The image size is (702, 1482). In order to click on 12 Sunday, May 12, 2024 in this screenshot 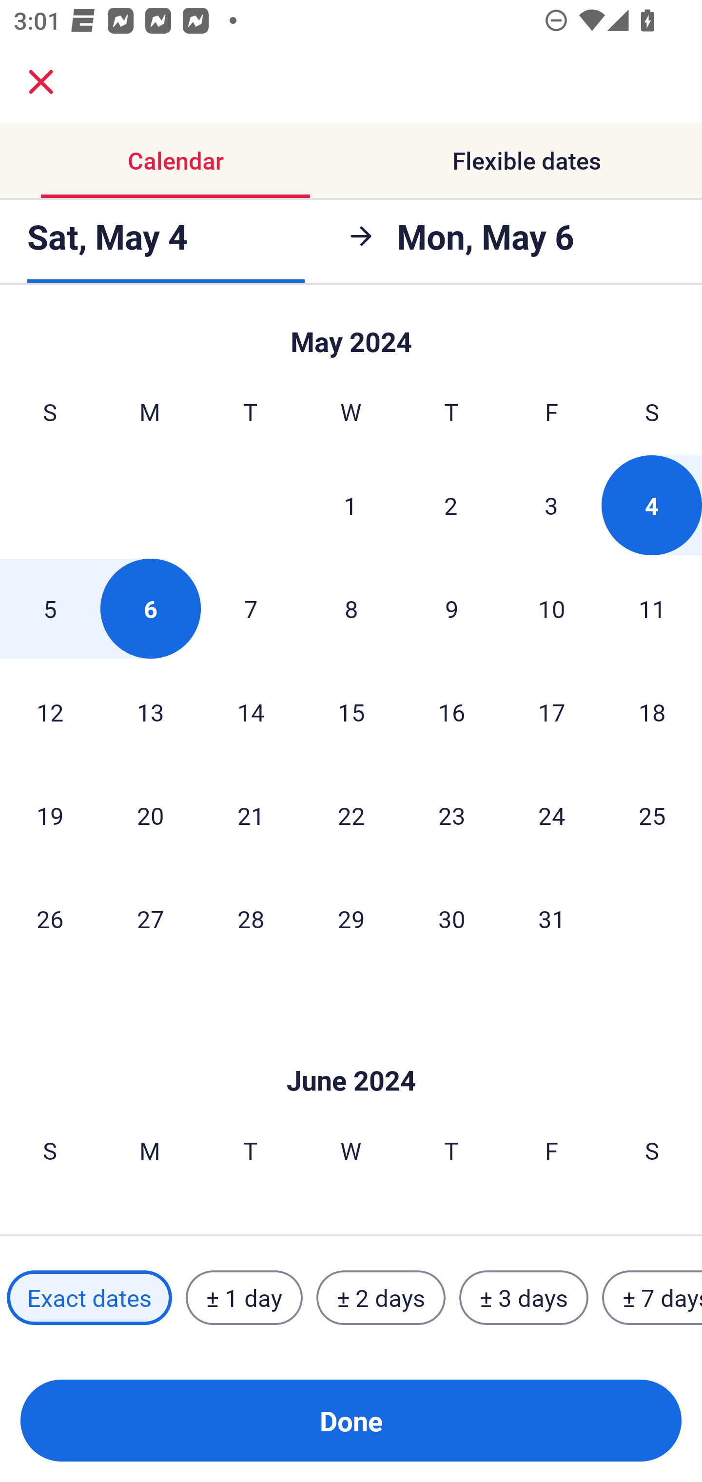, I will do `click(50, 712)`.